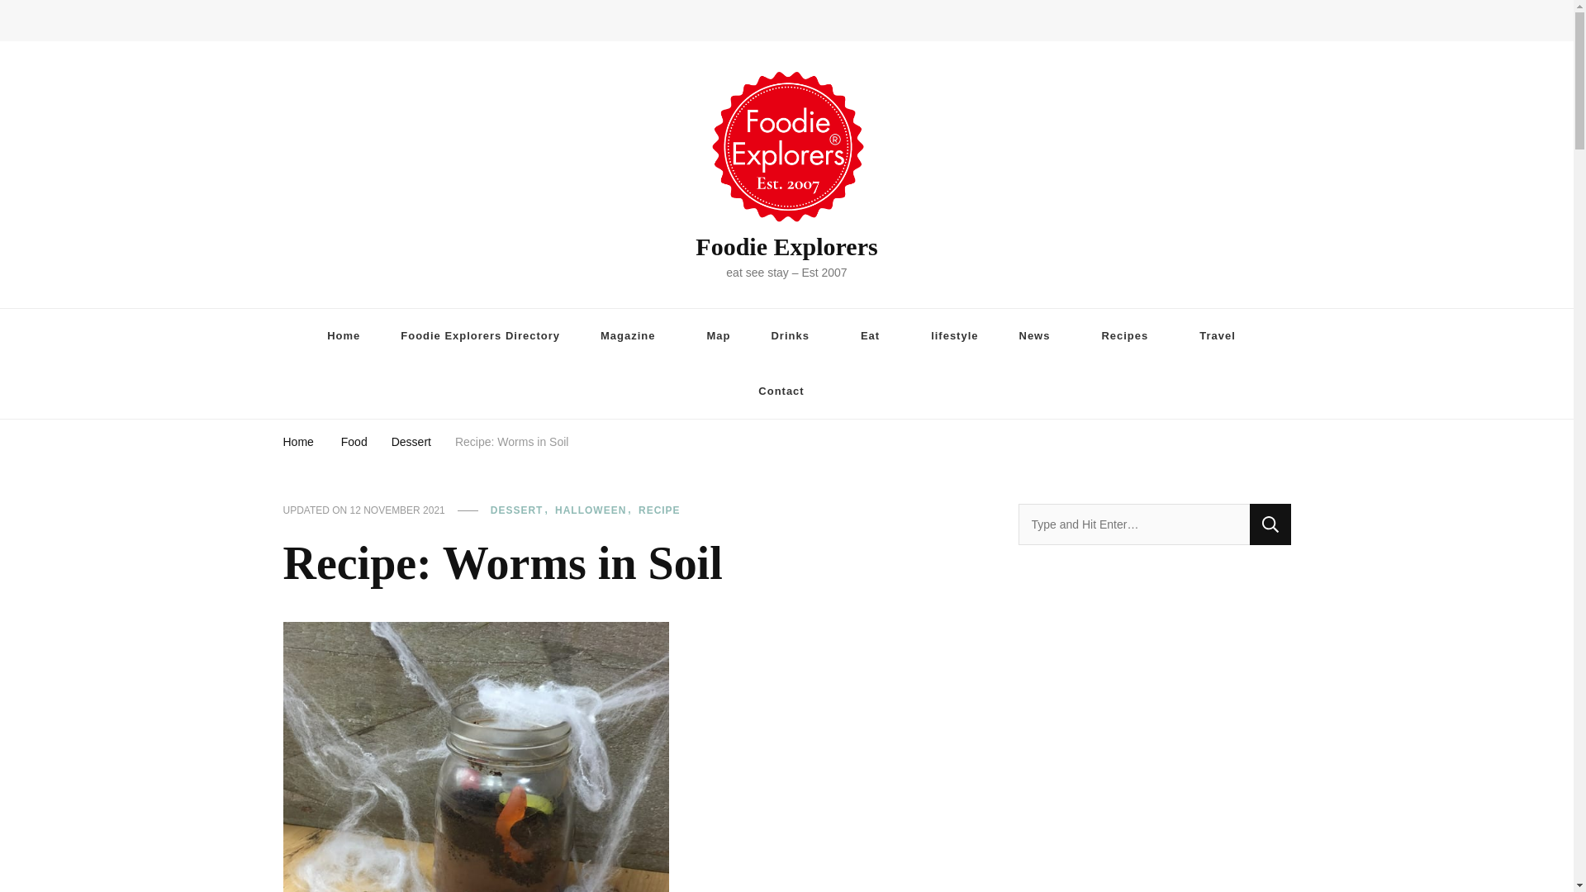 The width and height of the screenshot is (1586, 892). Describe the element at coordinates (1040, 335) in the screenshot. I see `News` at that location.